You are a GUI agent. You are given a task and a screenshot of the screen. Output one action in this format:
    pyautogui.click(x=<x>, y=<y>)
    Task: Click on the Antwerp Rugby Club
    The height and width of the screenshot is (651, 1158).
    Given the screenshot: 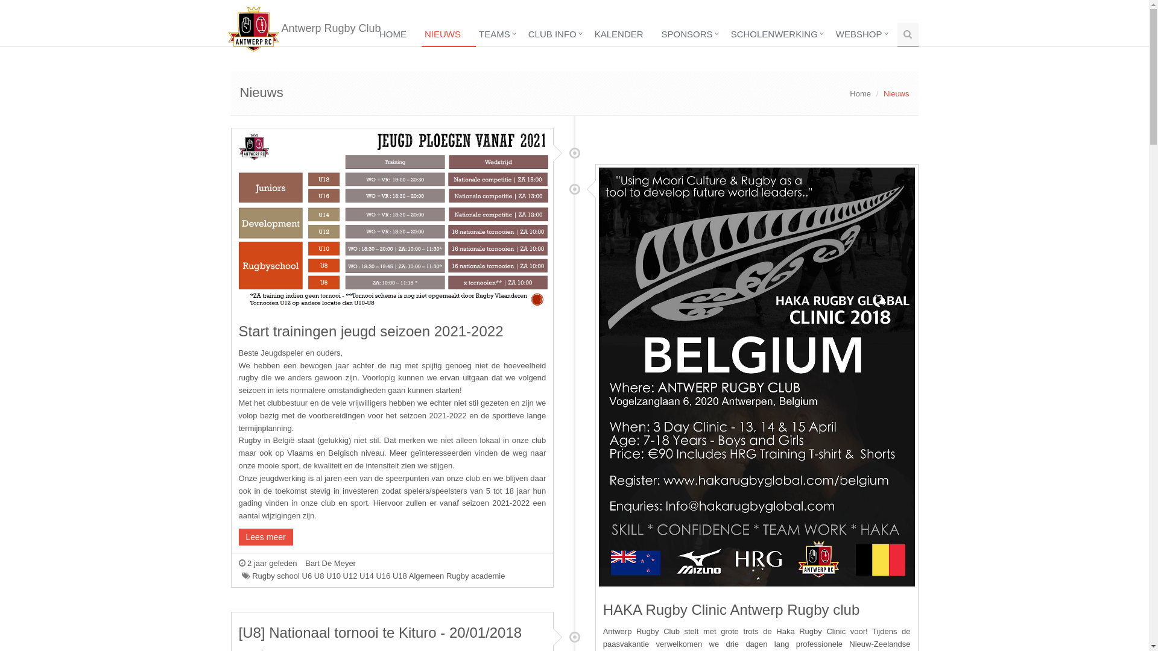 What is the action you would take?
    pyautogui.click(x=305, y=10)
    